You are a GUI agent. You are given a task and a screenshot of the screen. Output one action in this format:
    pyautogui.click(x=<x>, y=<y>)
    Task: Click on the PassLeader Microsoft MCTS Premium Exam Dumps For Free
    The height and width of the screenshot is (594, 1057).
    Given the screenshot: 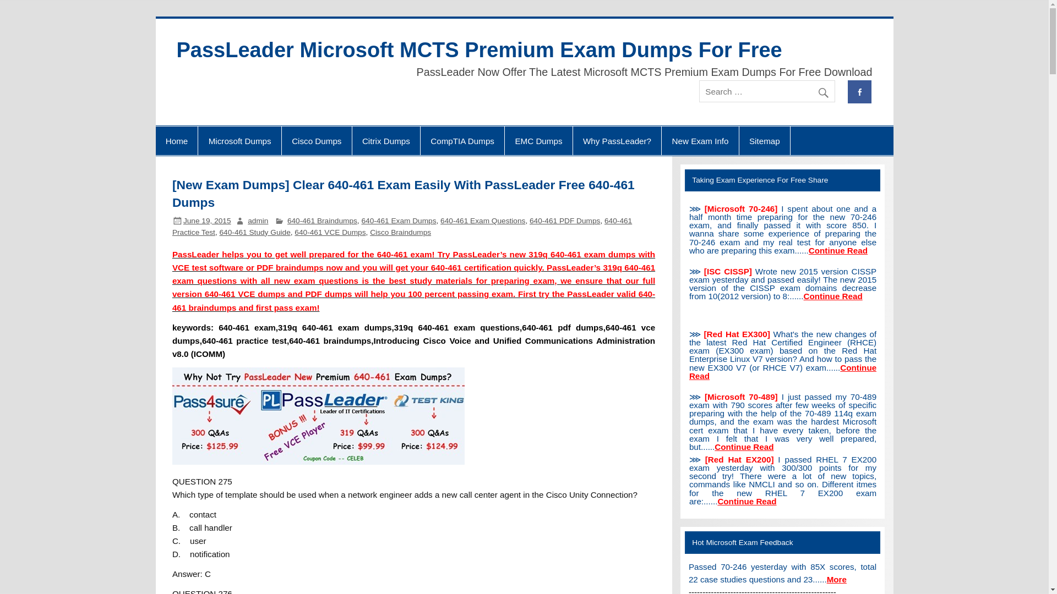 What is the action you would take?
    pyautogui.click(x=479, y=50)
    